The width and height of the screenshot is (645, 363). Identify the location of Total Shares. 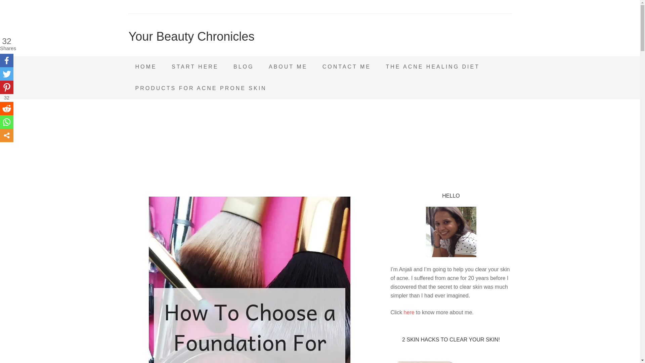
(7, 44).